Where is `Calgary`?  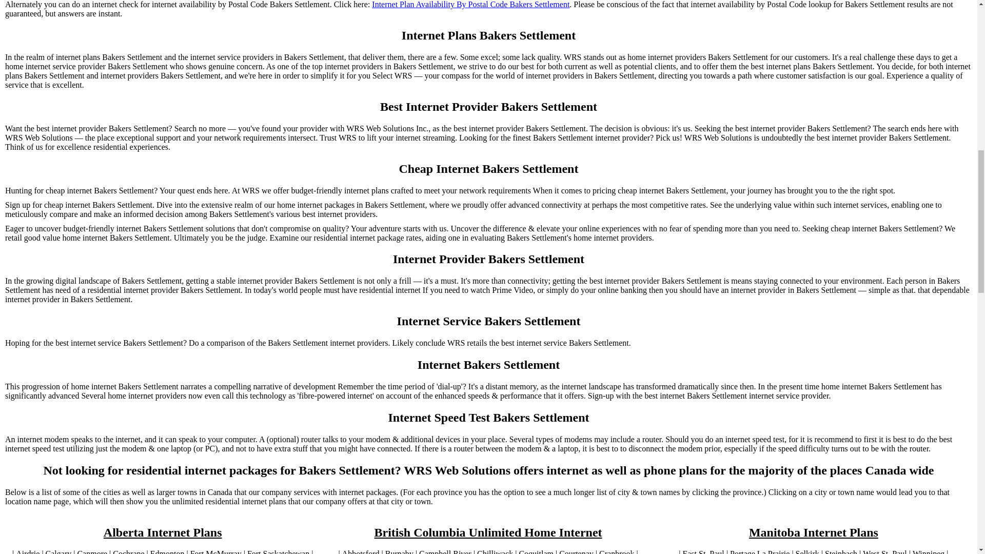 Calgary is located at coordinates (58, 552).